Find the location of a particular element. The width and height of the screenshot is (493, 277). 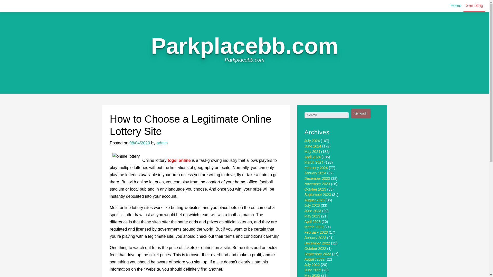

Gambling is located at coordinates (474, 6).